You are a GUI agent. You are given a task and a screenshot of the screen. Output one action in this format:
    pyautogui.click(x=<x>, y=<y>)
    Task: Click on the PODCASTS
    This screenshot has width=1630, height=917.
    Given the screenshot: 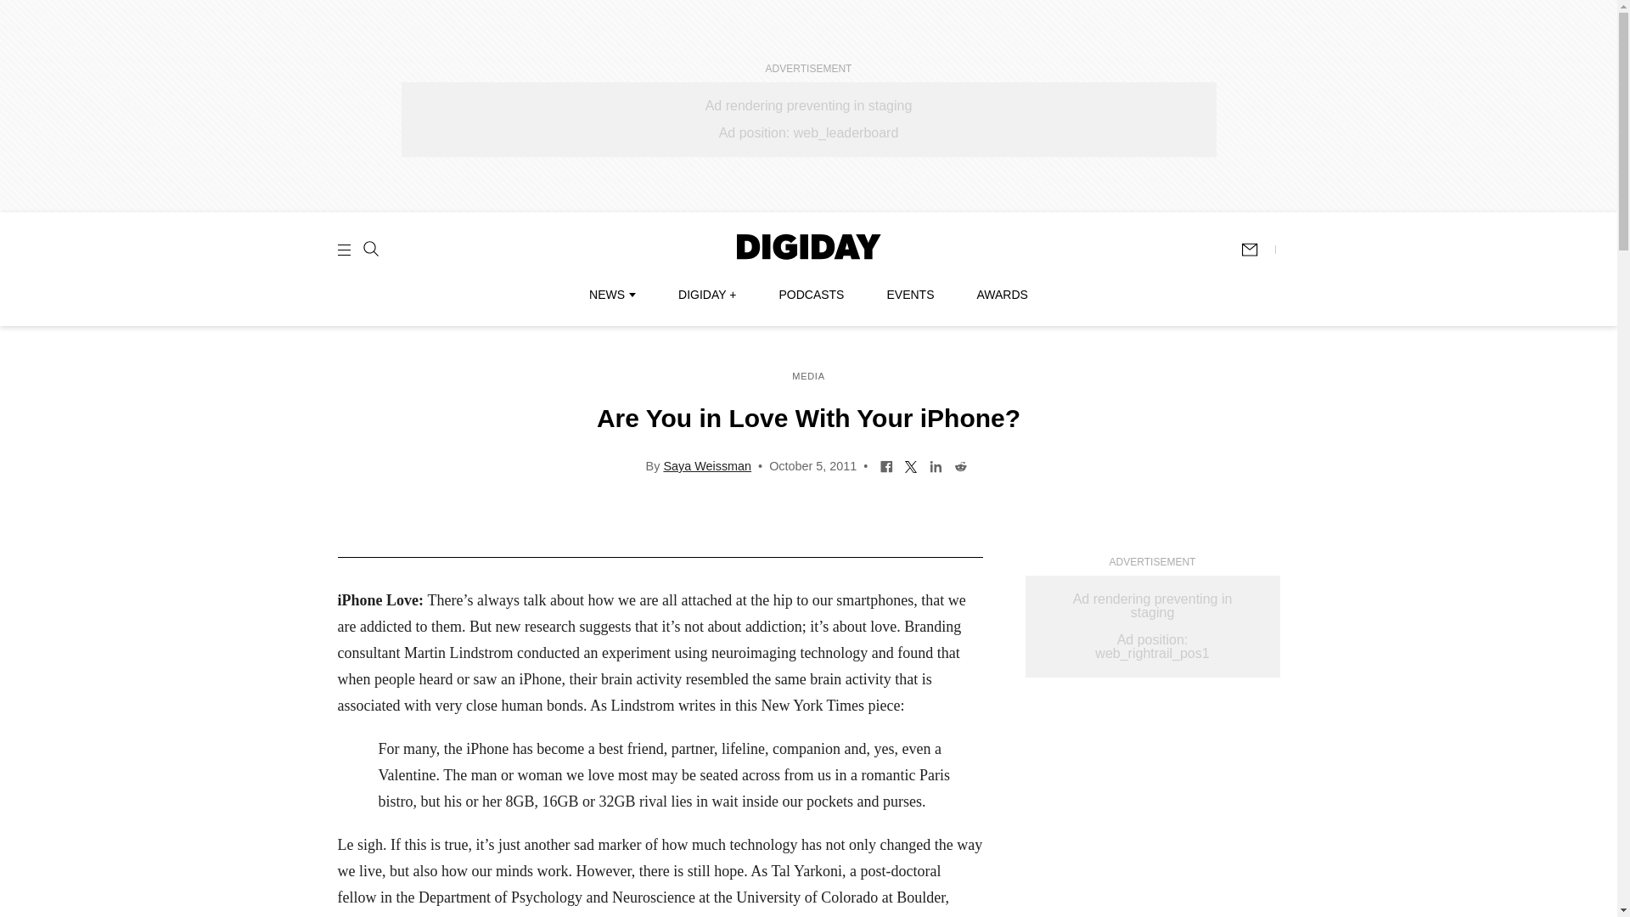 What is the action you would take?
    pyautogui.click(x=812, y=295)
    